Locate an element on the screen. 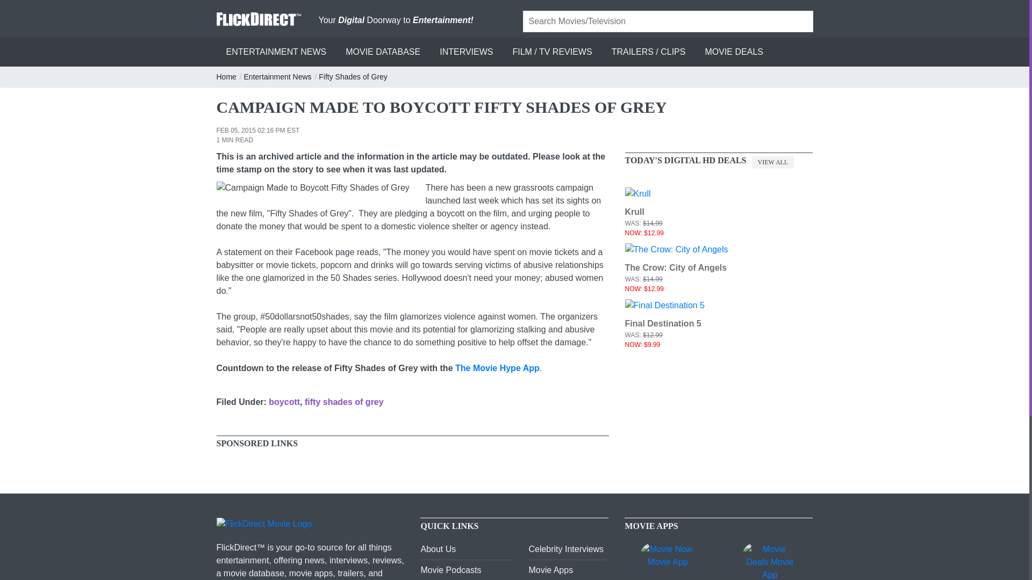 The height and width of the screenshot is (580, 1032). The Movie Hype App is located at coordinates (497, 368).